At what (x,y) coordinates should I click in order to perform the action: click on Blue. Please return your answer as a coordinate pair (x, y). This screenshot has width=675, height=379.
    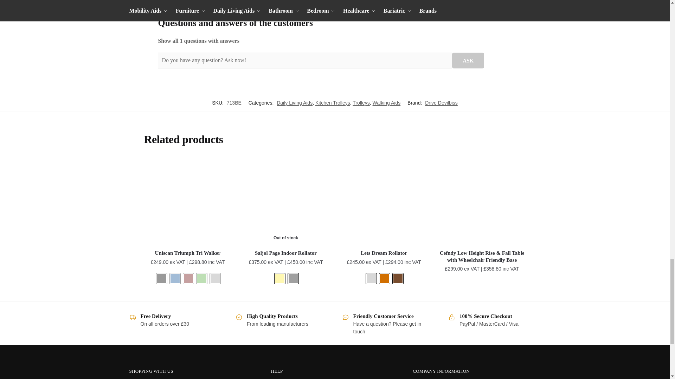
    Looking at the image, I should click on (202, 278).